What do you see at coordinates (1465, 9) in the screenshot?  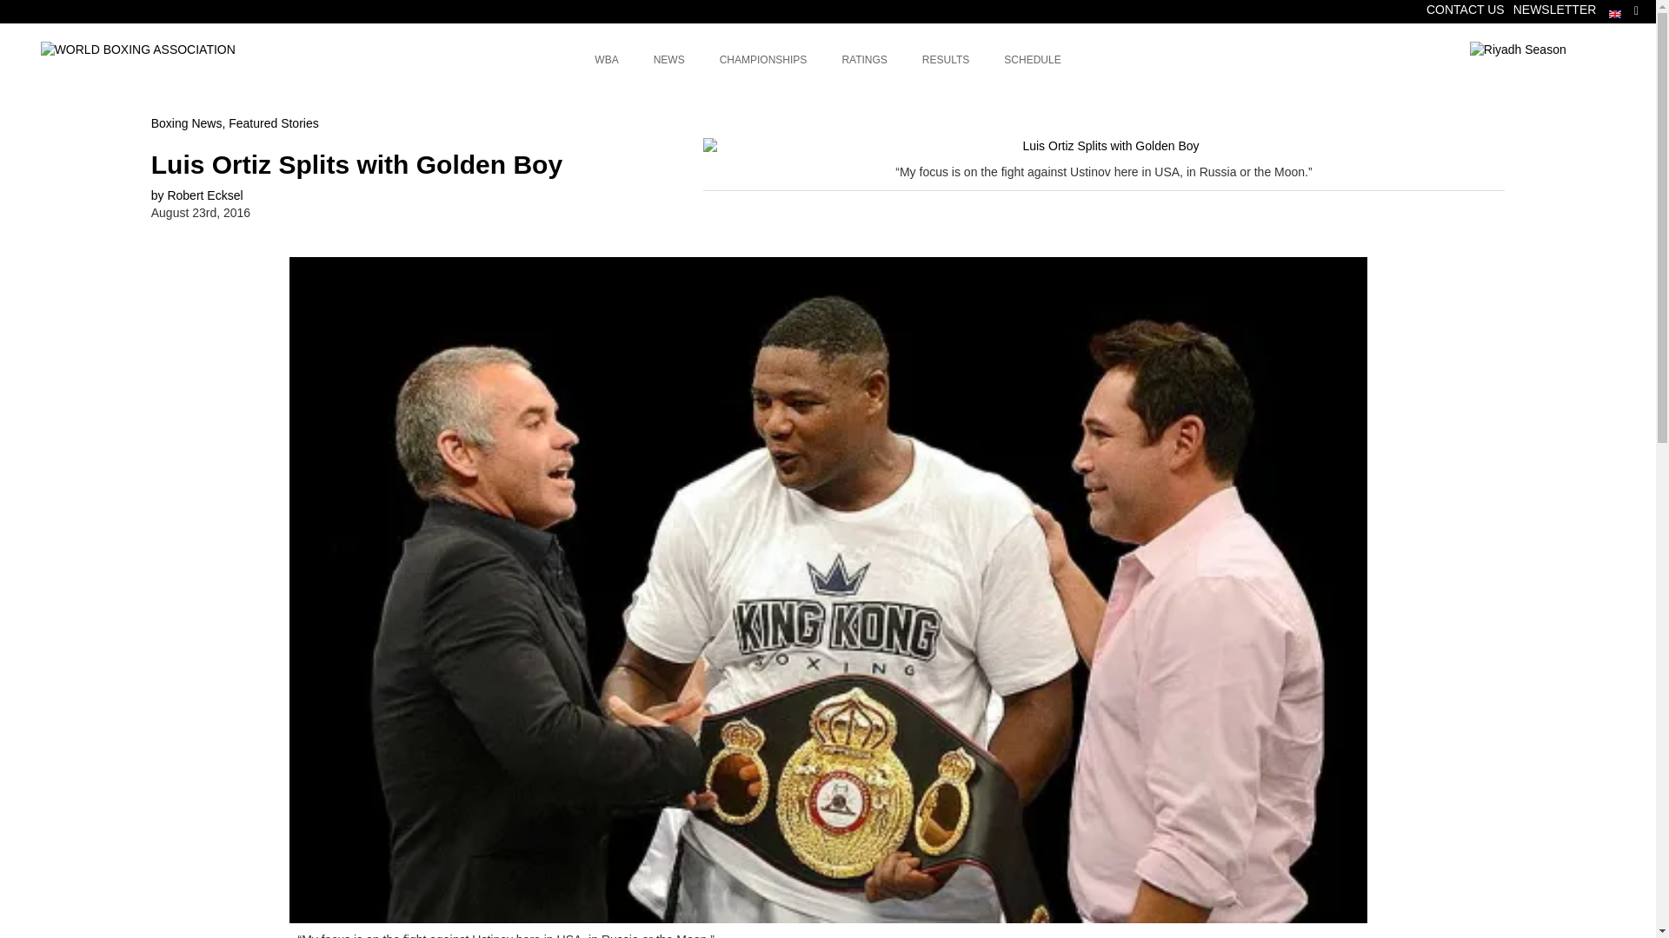 I see `NEWSLETTER` at bounding box center [1465, 9].